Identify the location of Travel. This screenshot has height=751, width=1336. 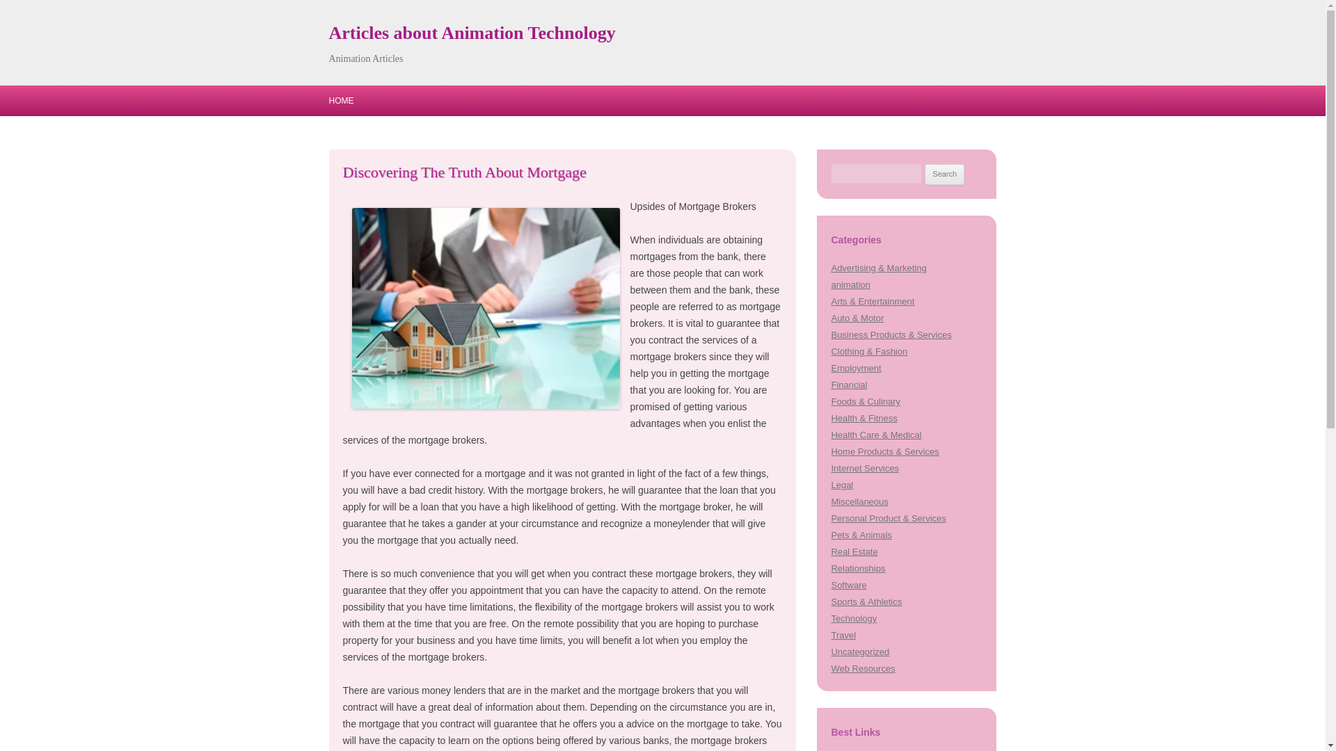
(843, 636).